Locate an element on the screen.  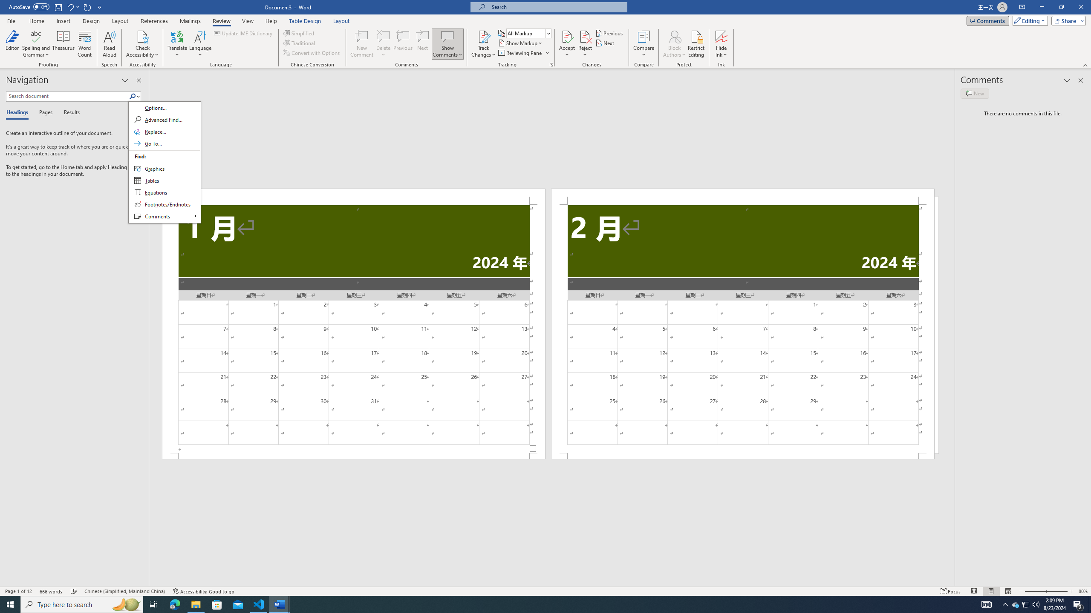
Block Authors is located at coordinates (674, 44).